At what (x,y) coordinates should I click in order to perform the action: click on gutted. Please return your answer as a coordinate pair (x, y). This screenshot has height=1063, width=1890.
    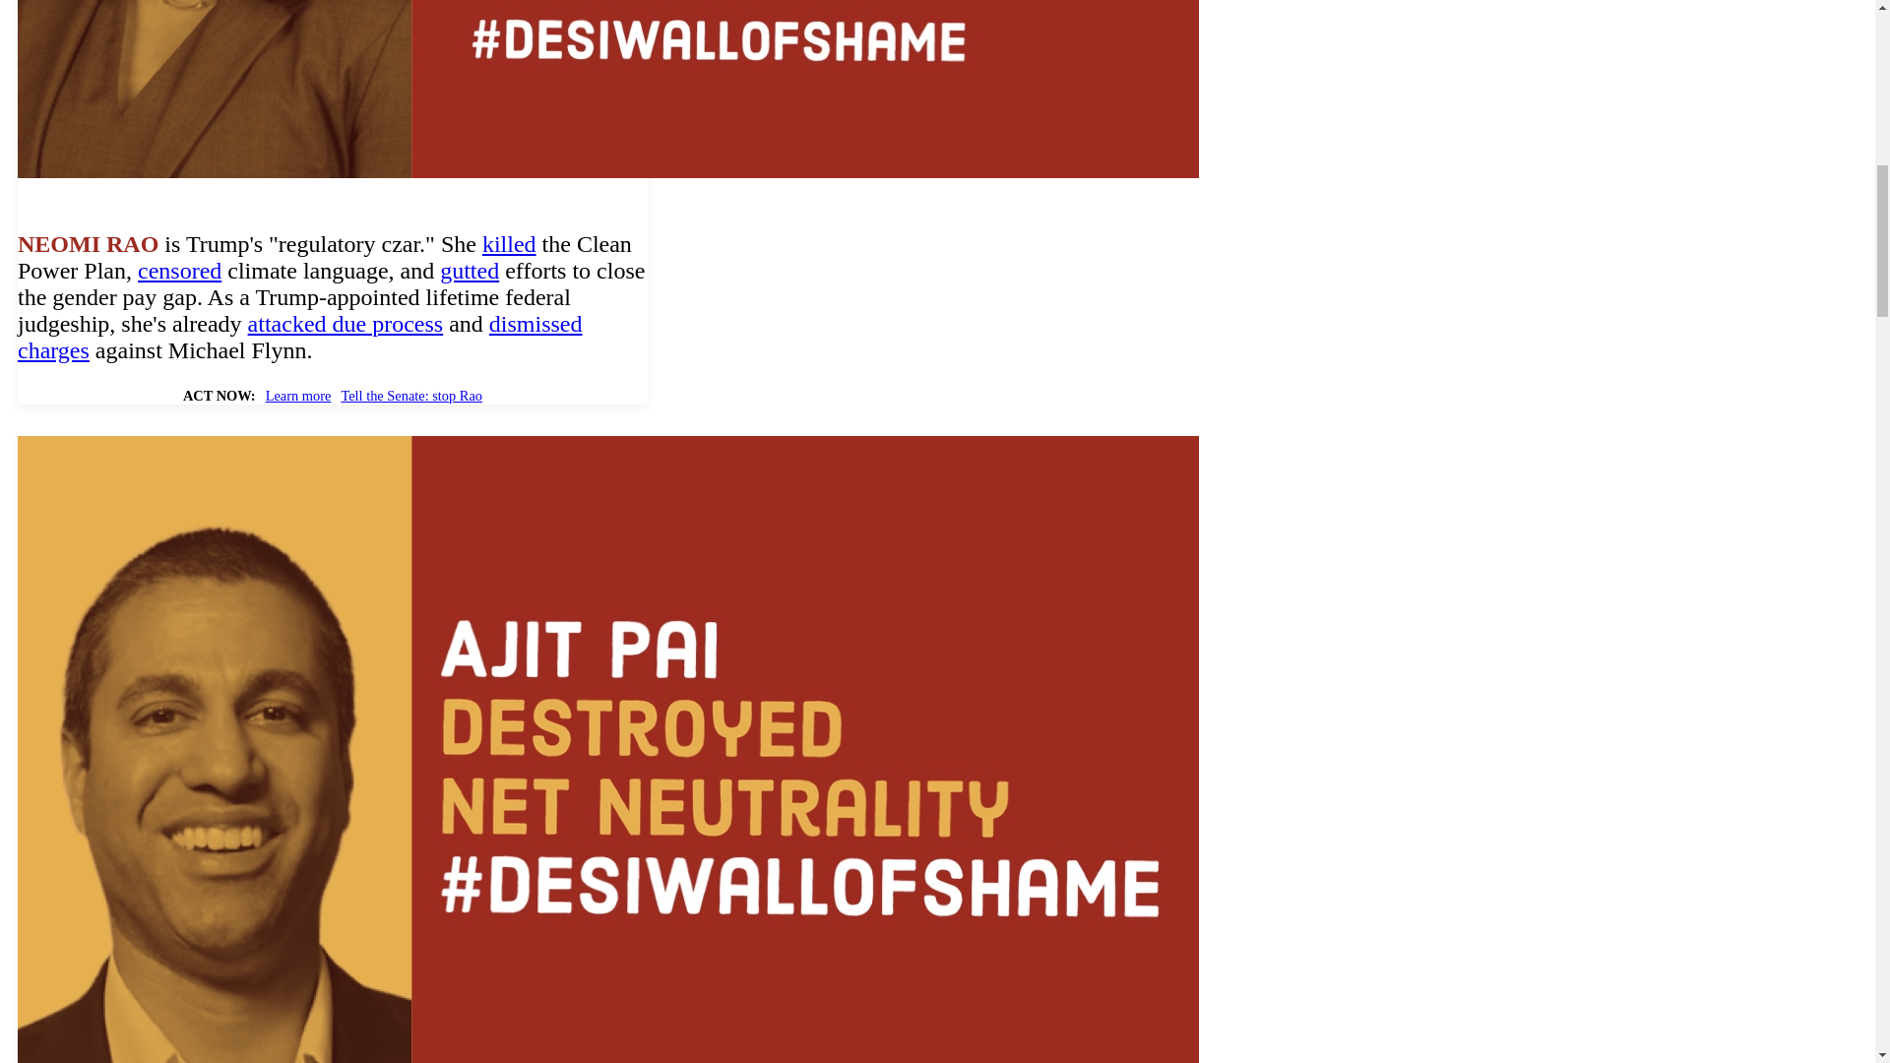
    Looking at the image, I should click on (469, 271).